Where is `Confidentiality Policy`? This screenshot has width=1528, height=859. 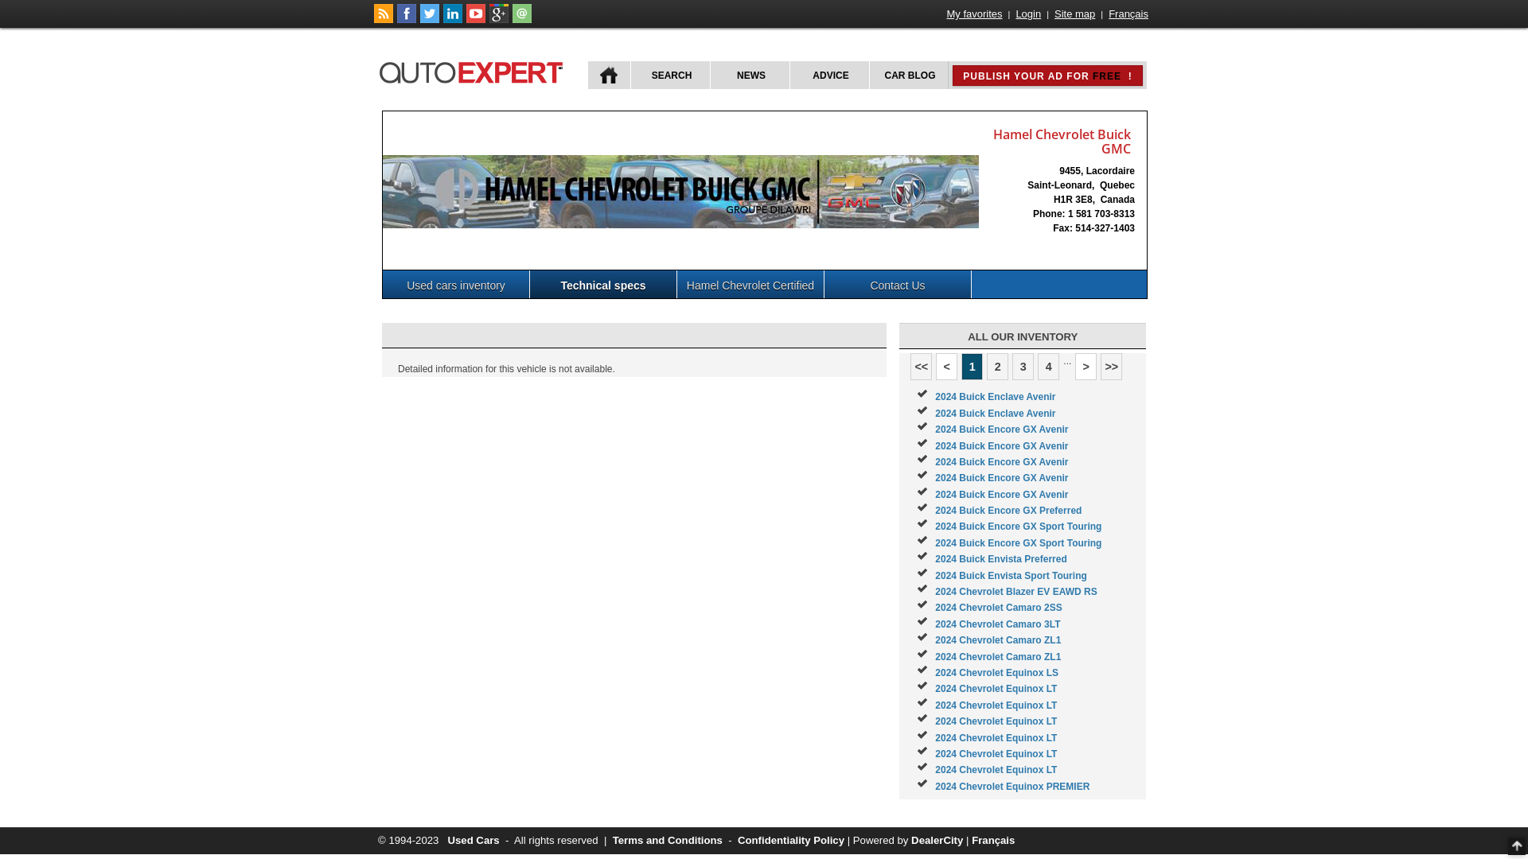
Confidentiality Policy is located at coordinates (791, 840).